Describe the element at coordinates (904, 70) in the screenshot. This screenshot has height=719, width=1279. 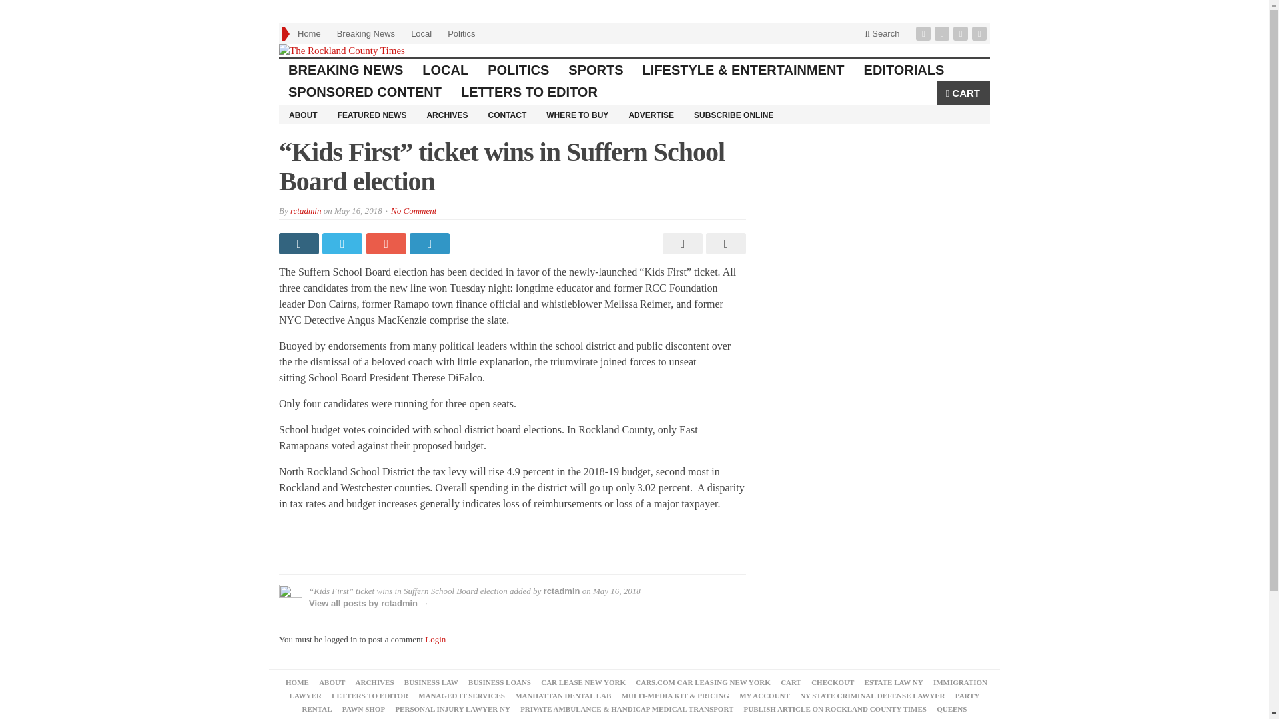
I see `EDITORIALS` at that location.